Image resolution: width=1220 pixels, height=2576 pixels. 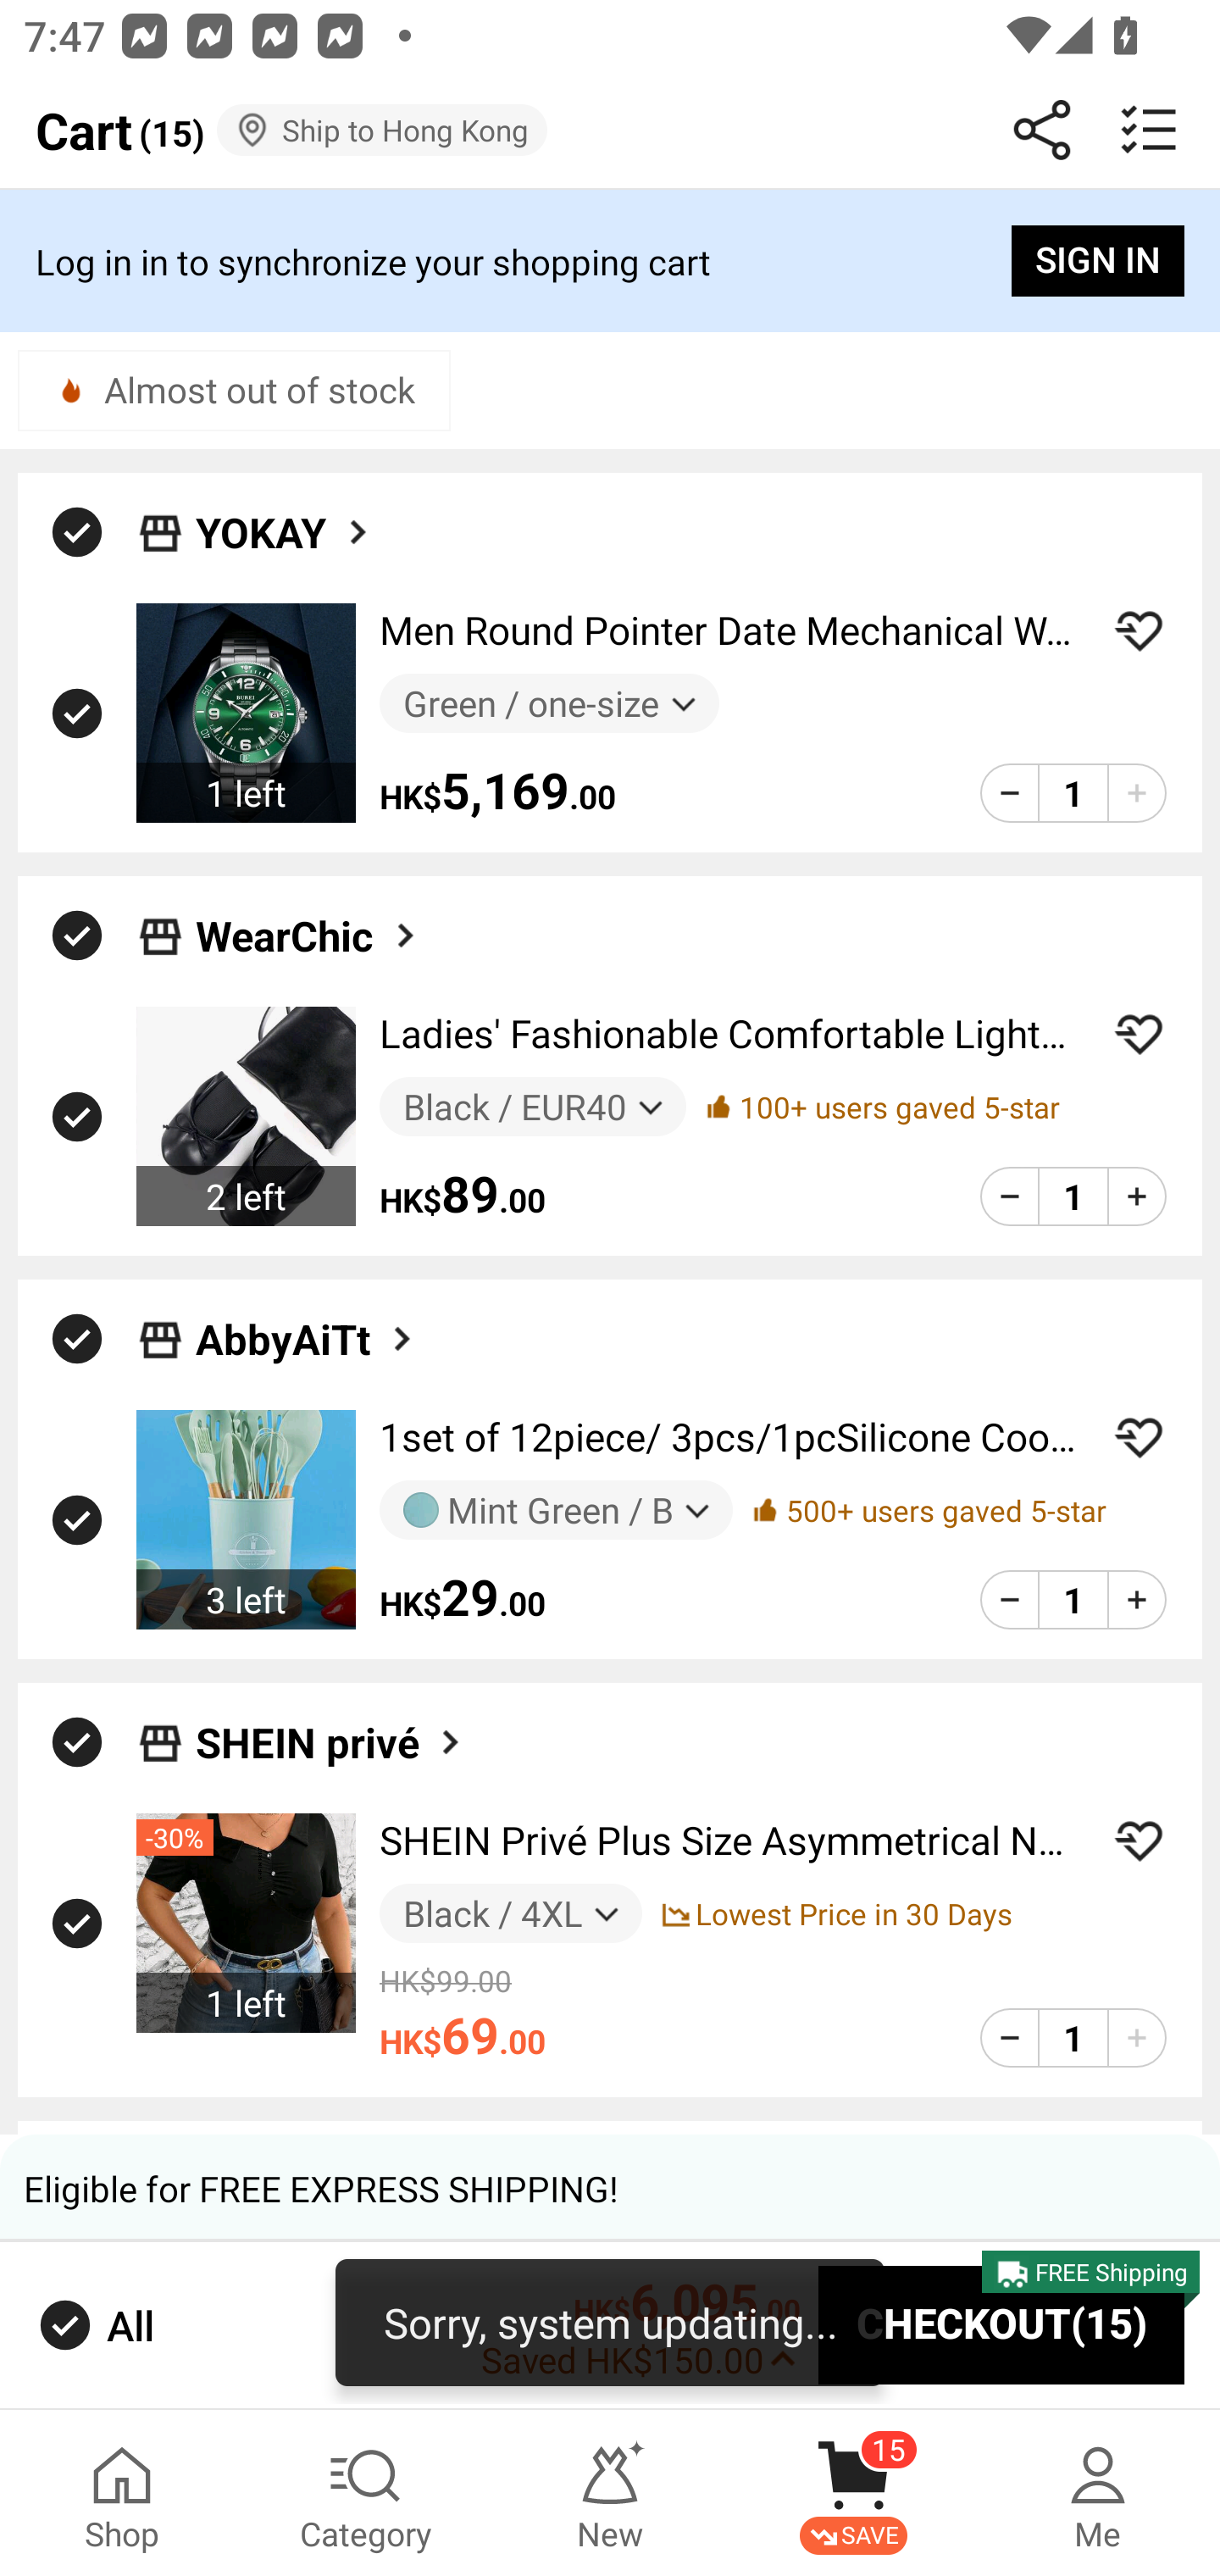 What do you see at coordinates (285, 531) in the screenshot?
I see `YOKAY` at bounding box center [285, 531].